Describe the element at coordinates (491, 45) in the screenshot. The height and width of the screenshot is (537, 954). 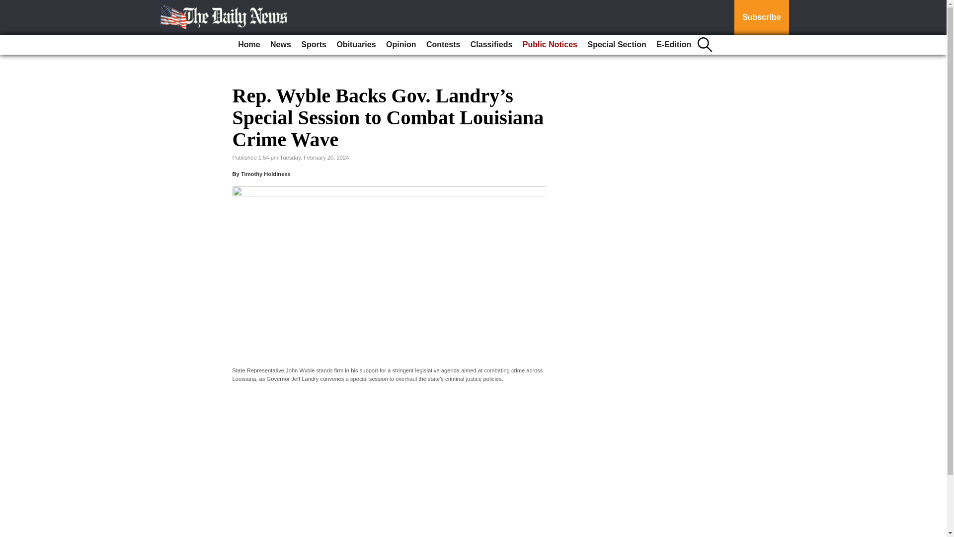
I see `Classifieds` at that location.